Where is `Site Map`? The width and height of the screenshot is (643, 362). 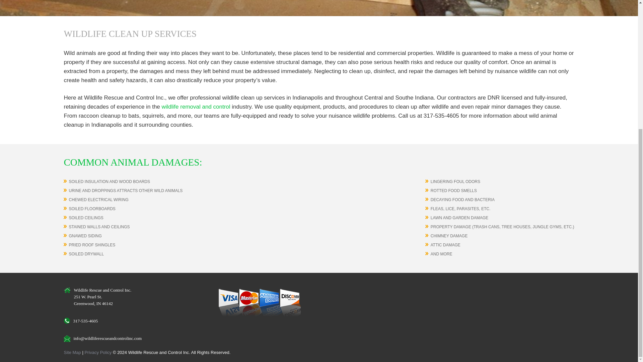 Site Map is located at coordinates (72, 353).